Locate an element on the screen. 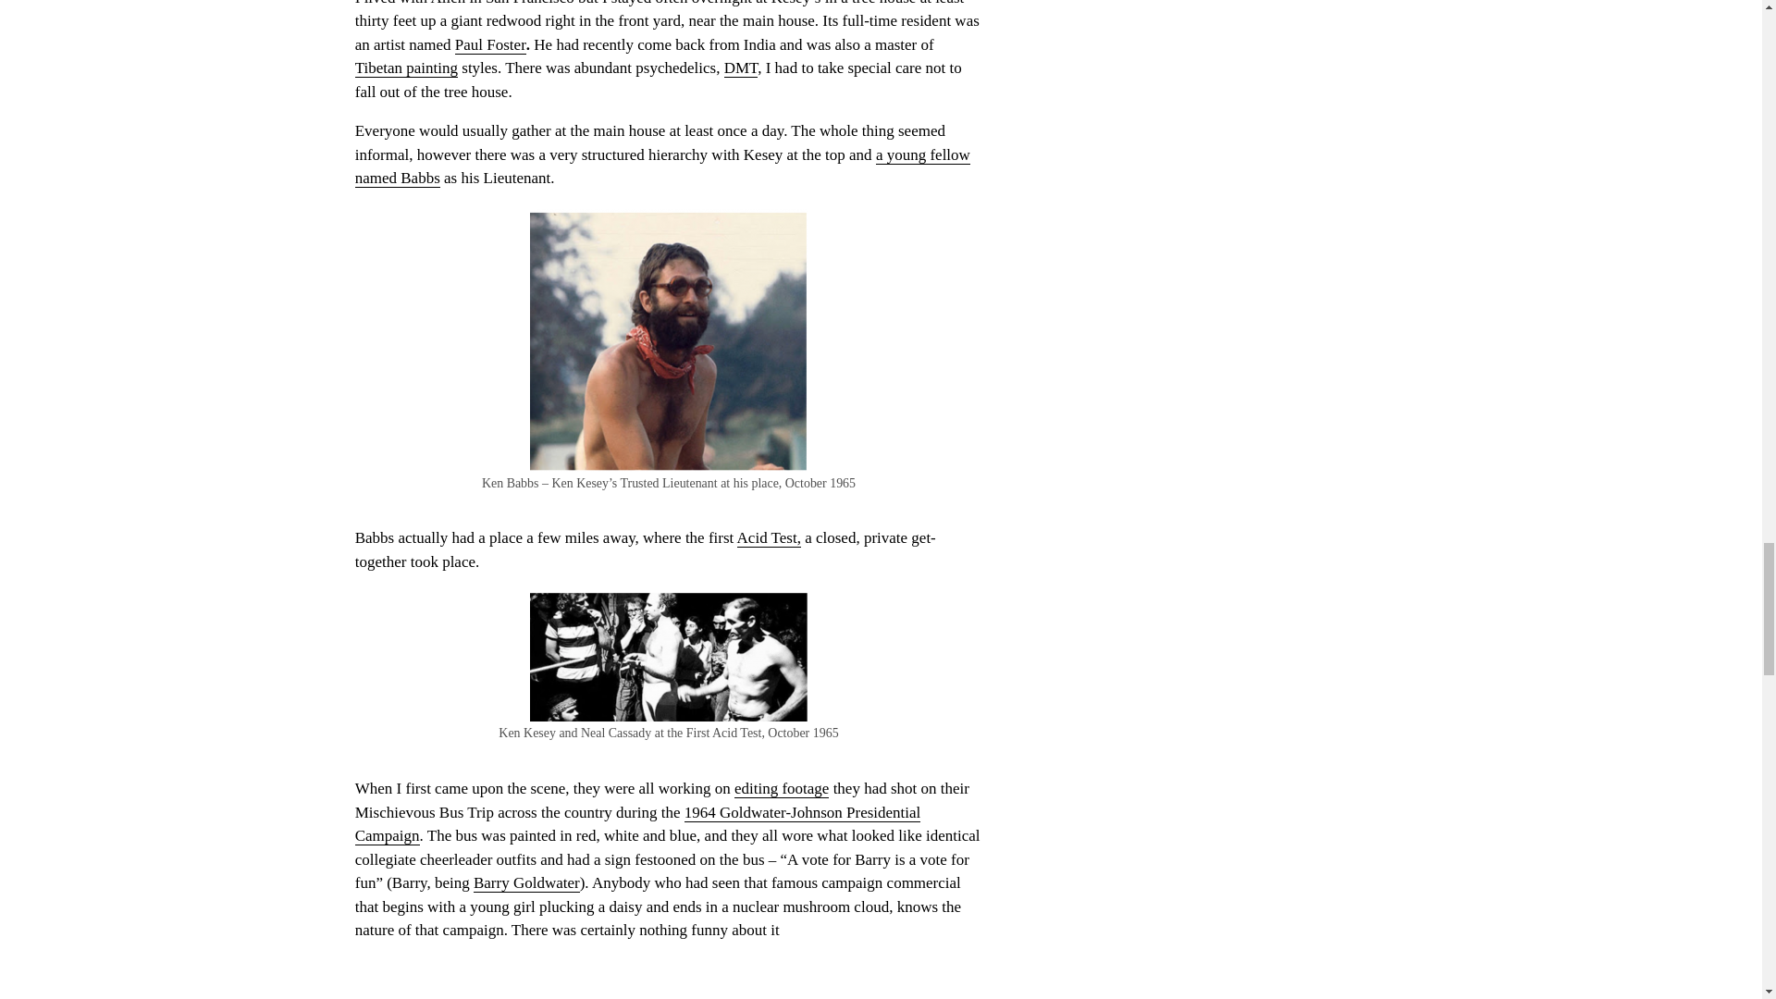 This screenshot has height=999, width=1776. Acid Test, is located at coordinates (768, 538).